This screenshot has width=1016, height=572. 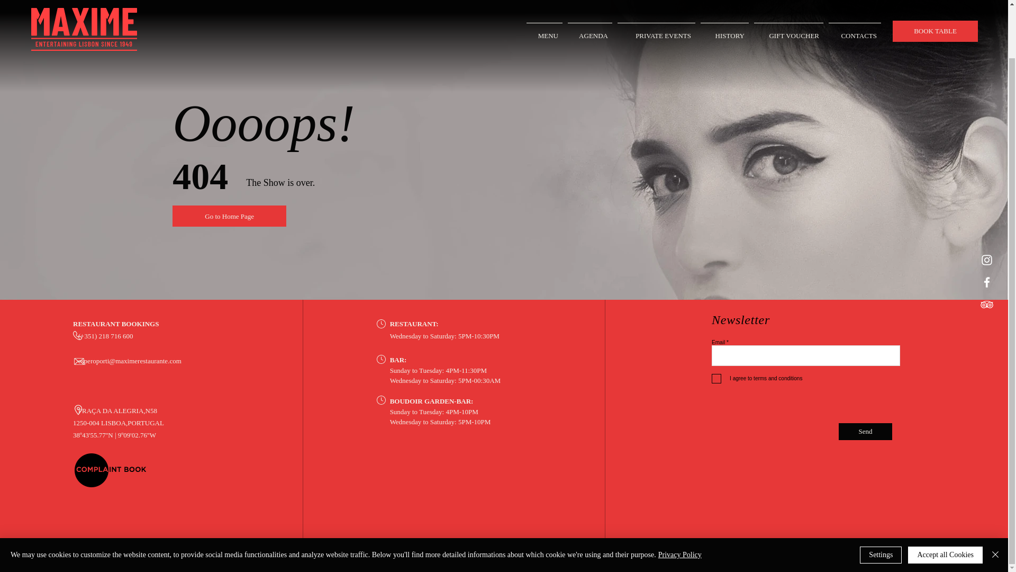 I want to click on Privacy Policy, so click(x=680, y=498).